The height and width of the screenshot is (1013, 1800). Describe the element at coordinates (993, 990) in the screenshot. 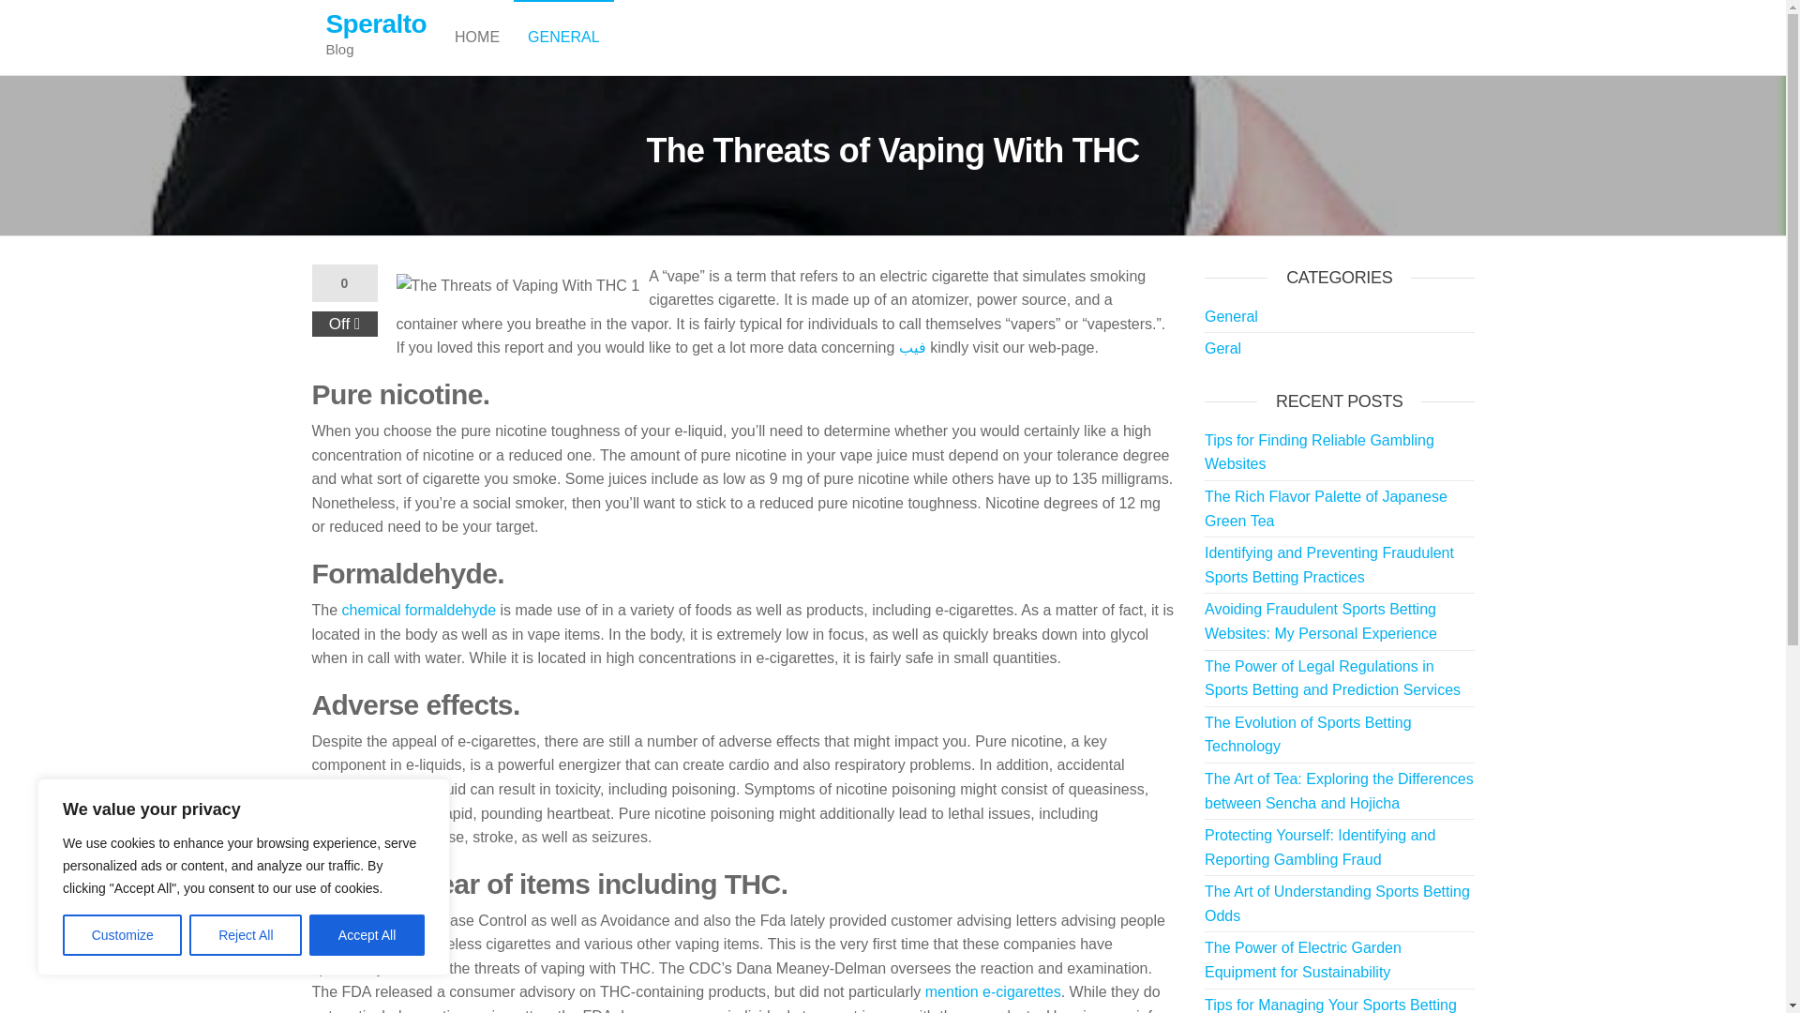

I see `mention e-cigarettes` at that location.